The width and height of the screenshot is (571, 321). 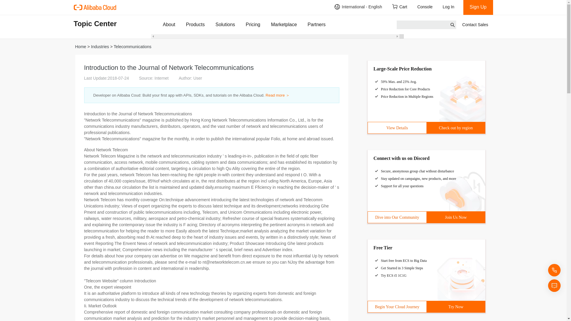 What do you see at coordinates (397, 128) in the screenshot?
I see `View Details` at bounding box center [397, 128].